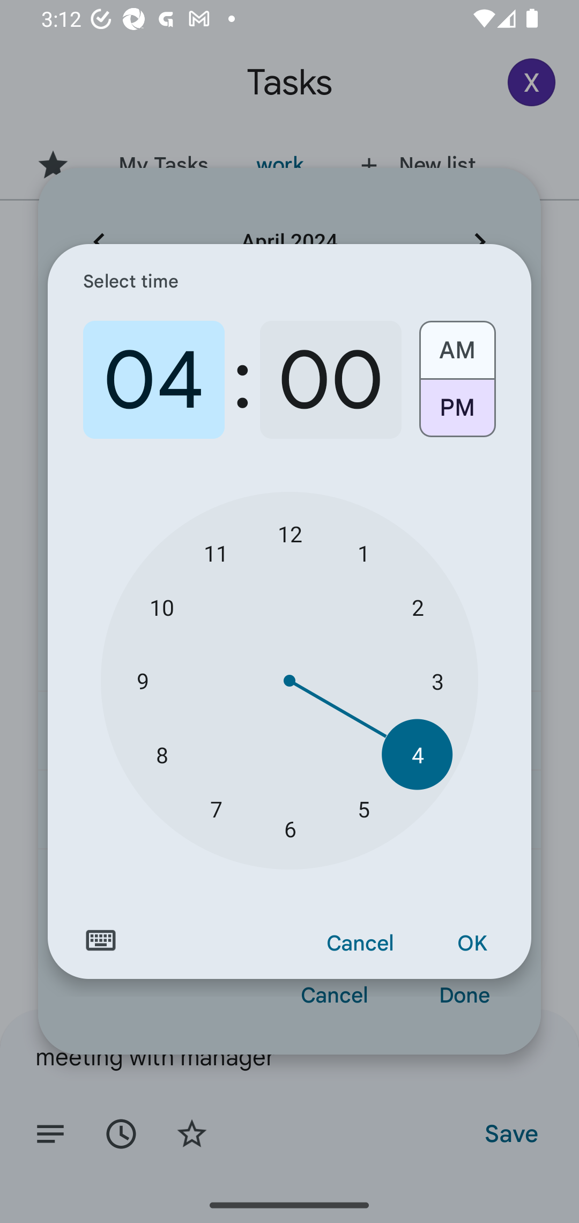 The image size is (579, 1223). Describe the element at coordinates (289, 829) in the screenshot. I see `6 6 o'clock` at that location.